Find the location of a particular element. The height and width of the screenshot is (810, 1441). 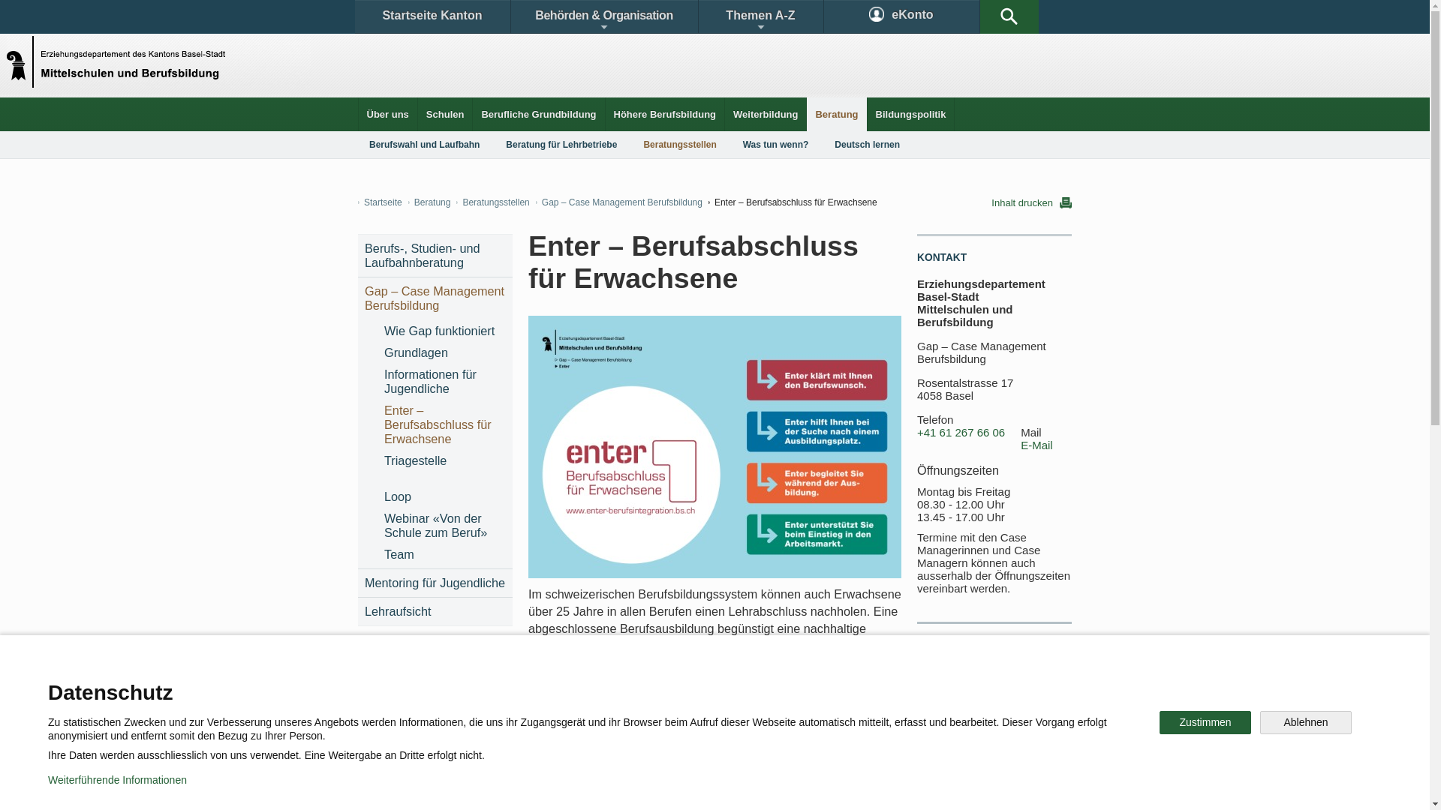

Schulen is located at coordinates (446, 114).